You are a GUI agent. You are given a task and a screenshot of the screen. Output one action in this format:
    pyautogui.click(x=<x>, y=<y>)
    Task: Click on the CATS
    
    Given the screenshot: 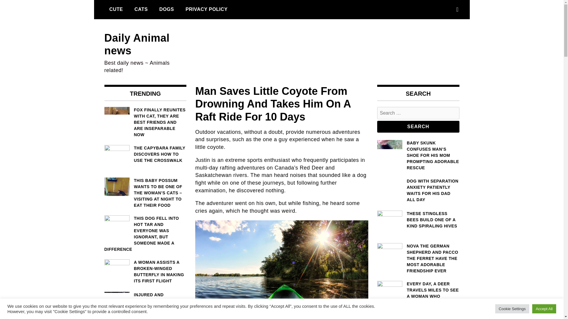 What is the action you would take?
    pyautogui.click(x=141, y=9)
    